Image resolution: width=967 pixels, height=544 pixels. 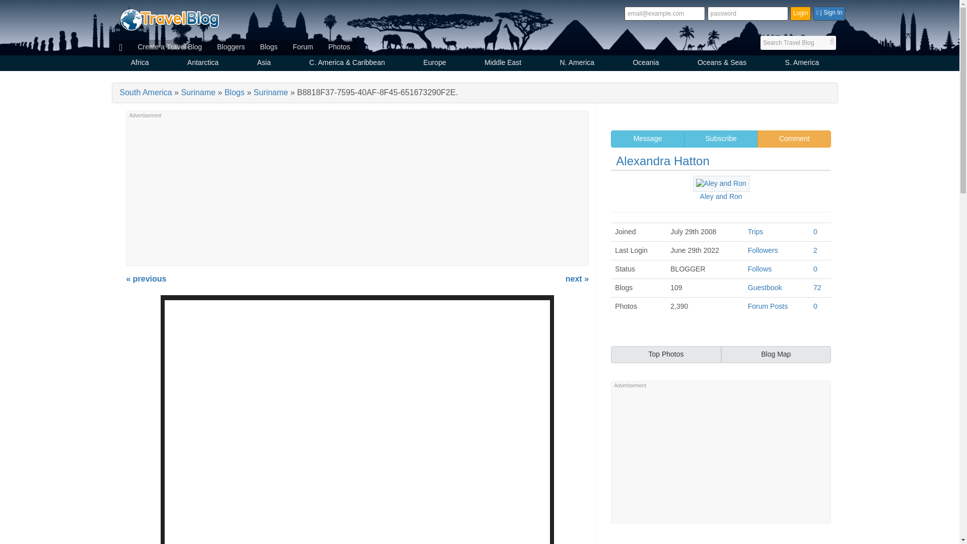 I want to click on Photos, so click(x=339, y=47).